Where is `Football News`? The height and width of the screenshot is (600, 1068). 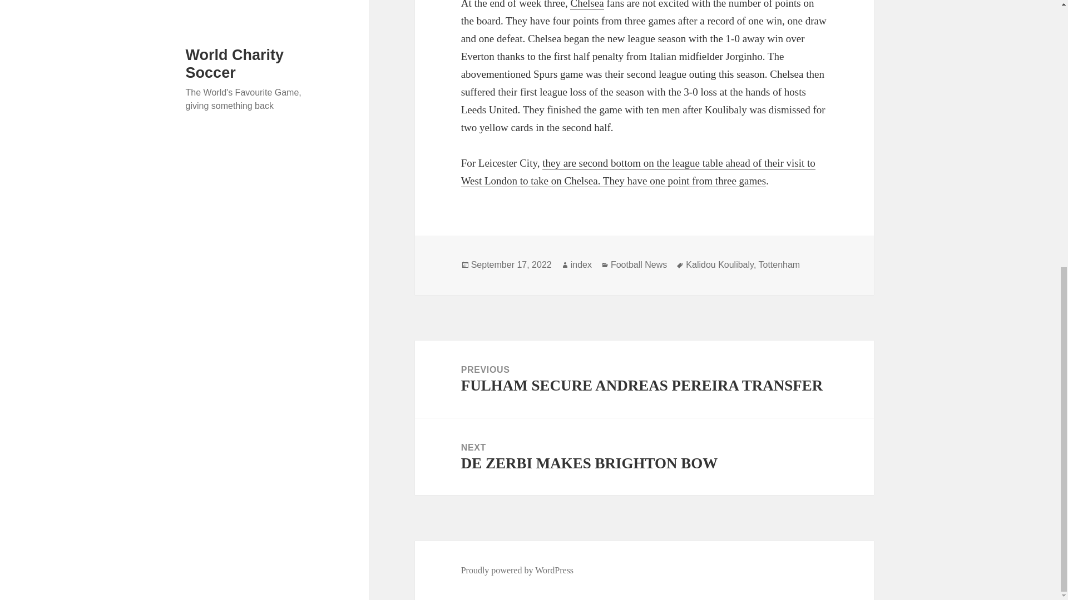
Football News is located at coordinates (511, 264).